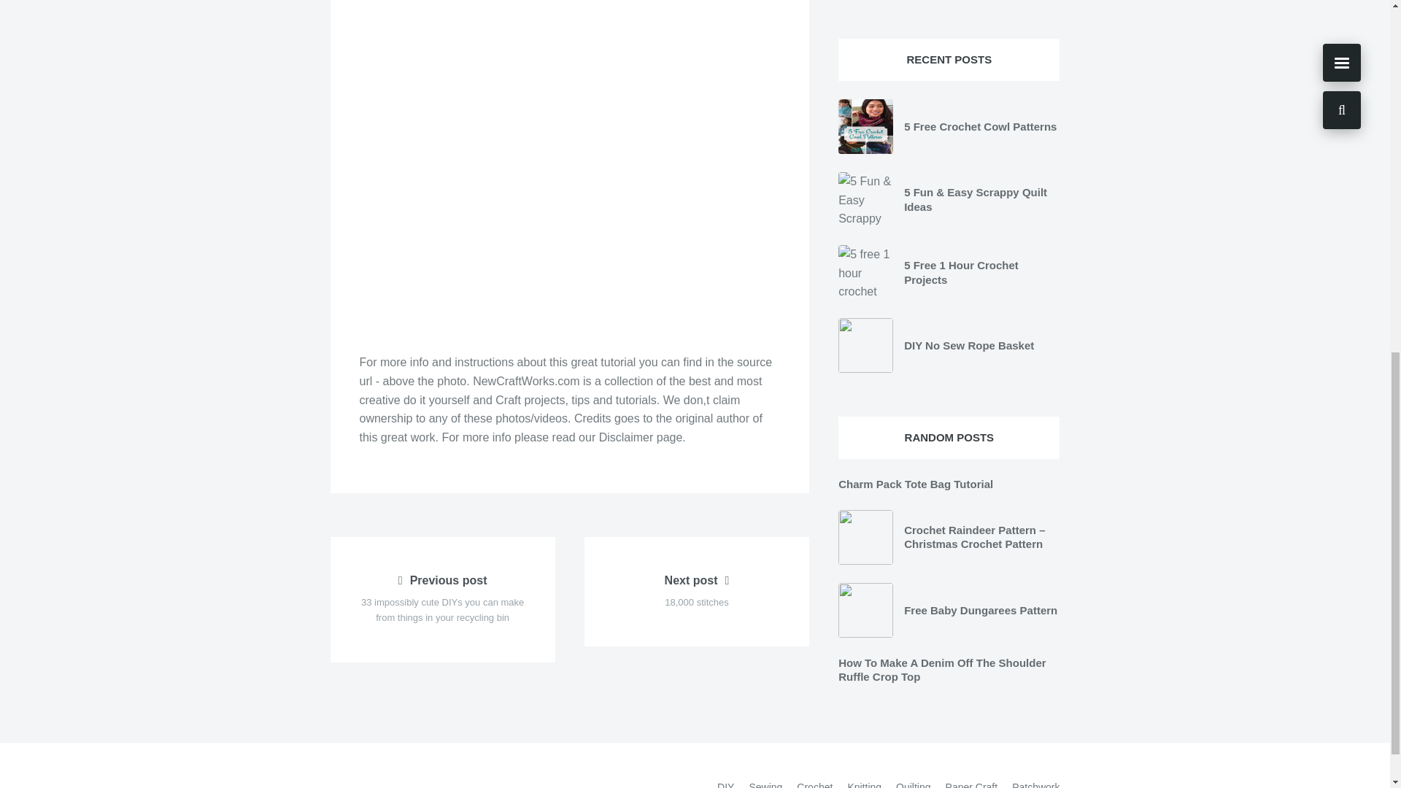 Image resolution: width=1401 pixels, height=788 pixels. I want to click on 5 Free 1 Hour Crochet Projects, so click(915, 483).